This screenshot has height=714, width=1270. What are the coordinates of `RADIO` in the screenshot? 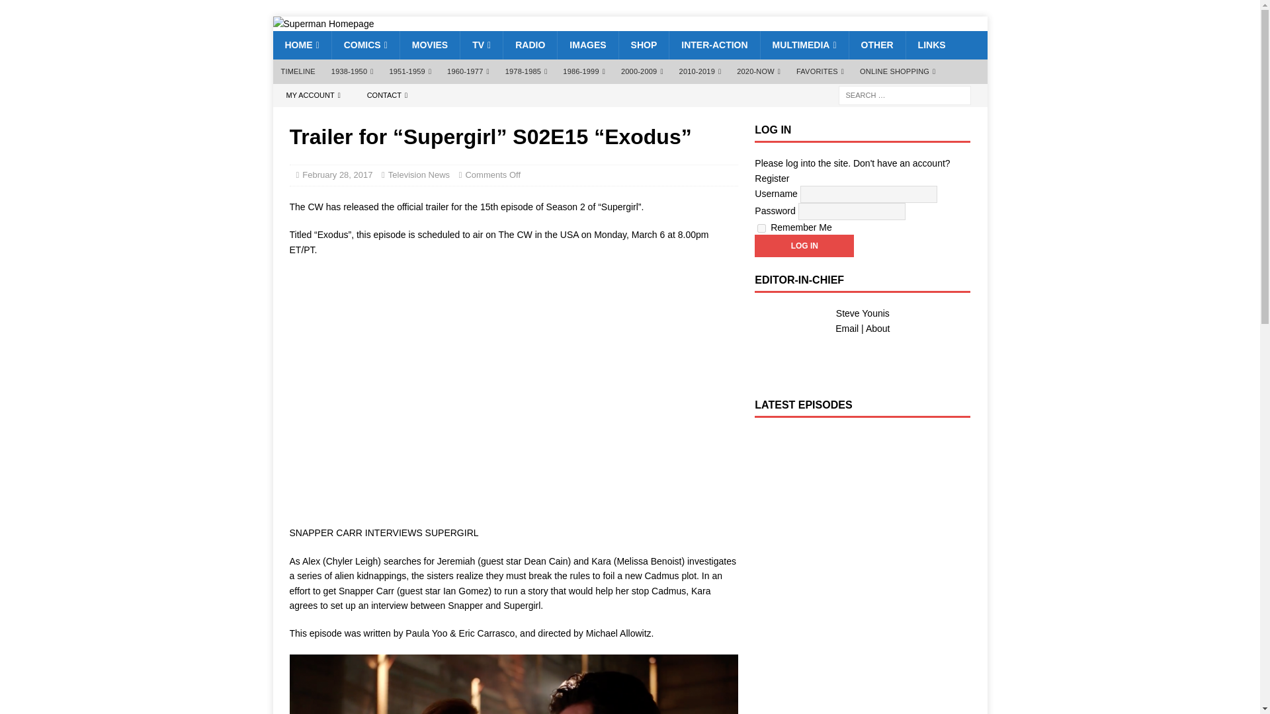 It's located at (530, 45).